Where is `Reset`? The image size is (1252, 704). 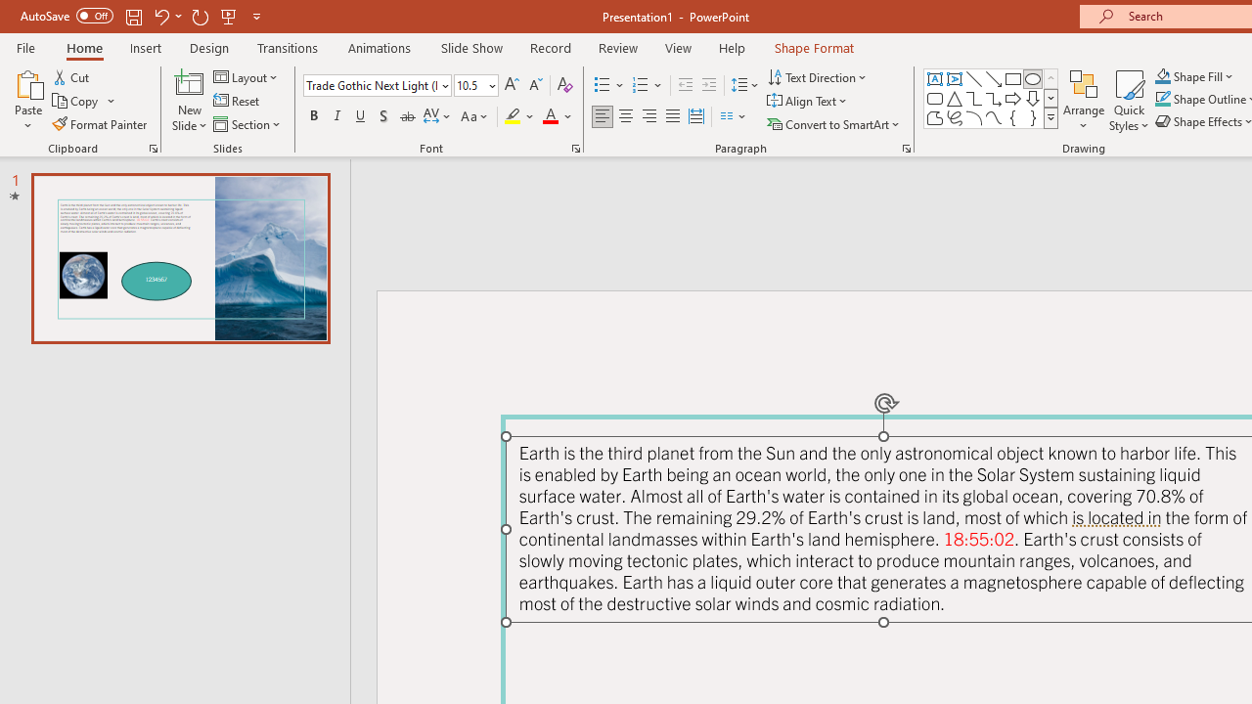 Reset is located at coordinates (238, 102).